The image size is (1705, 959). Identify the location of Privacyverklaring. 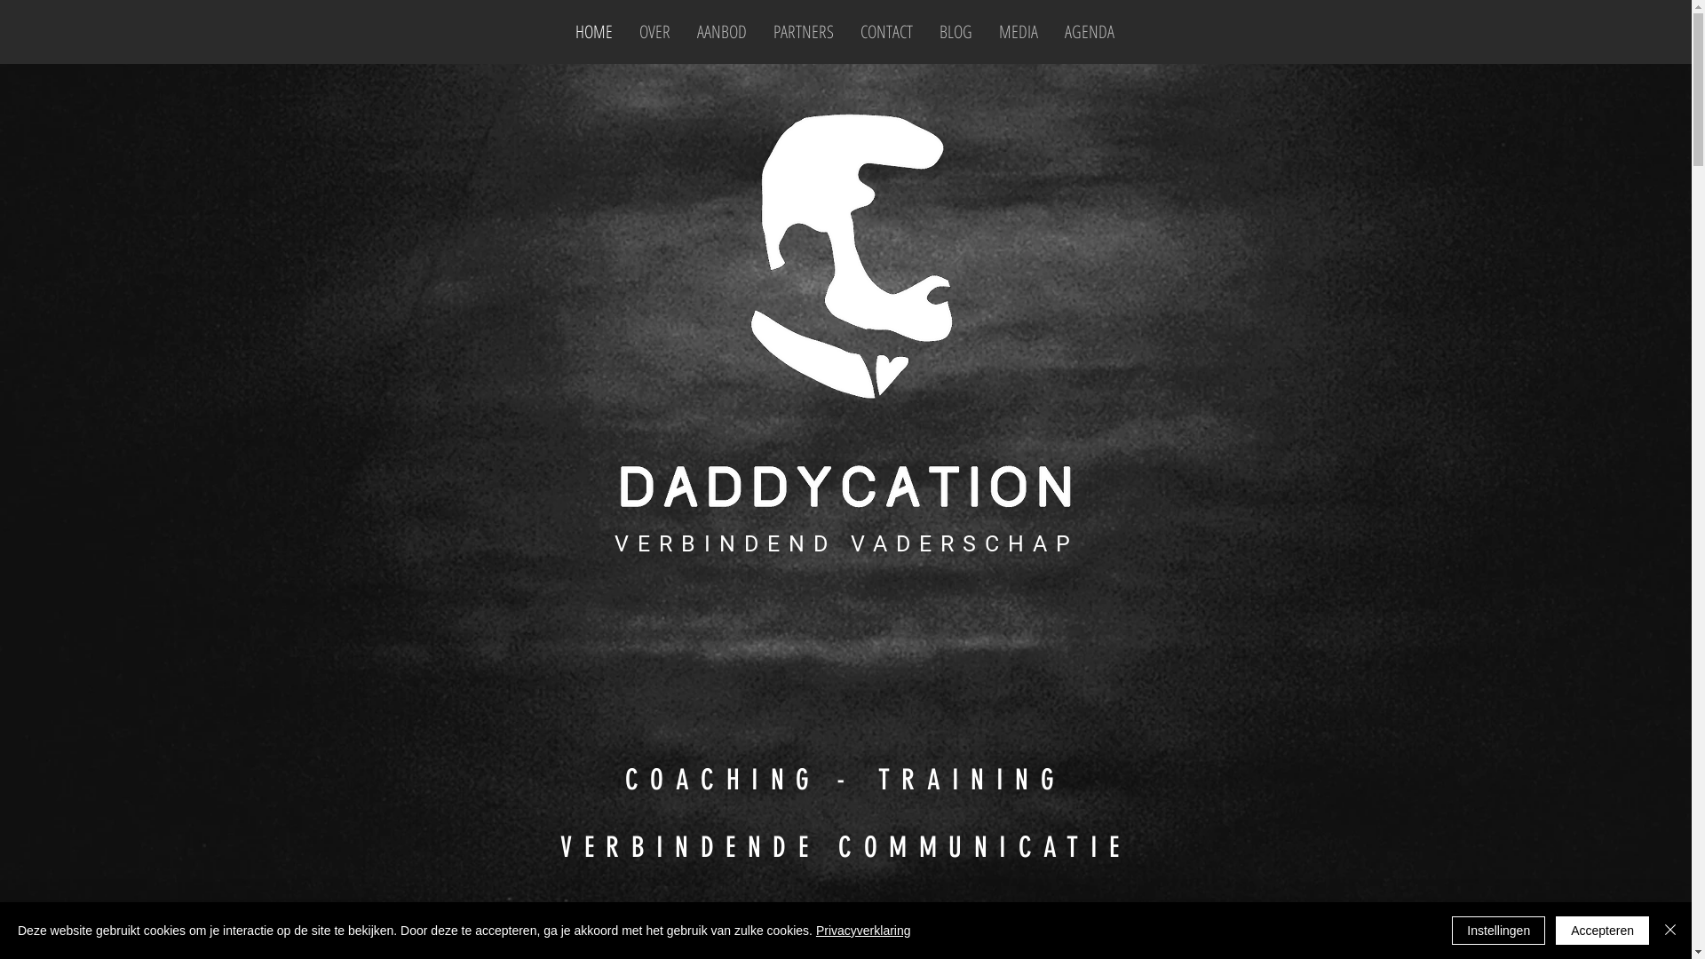
(863, 931).